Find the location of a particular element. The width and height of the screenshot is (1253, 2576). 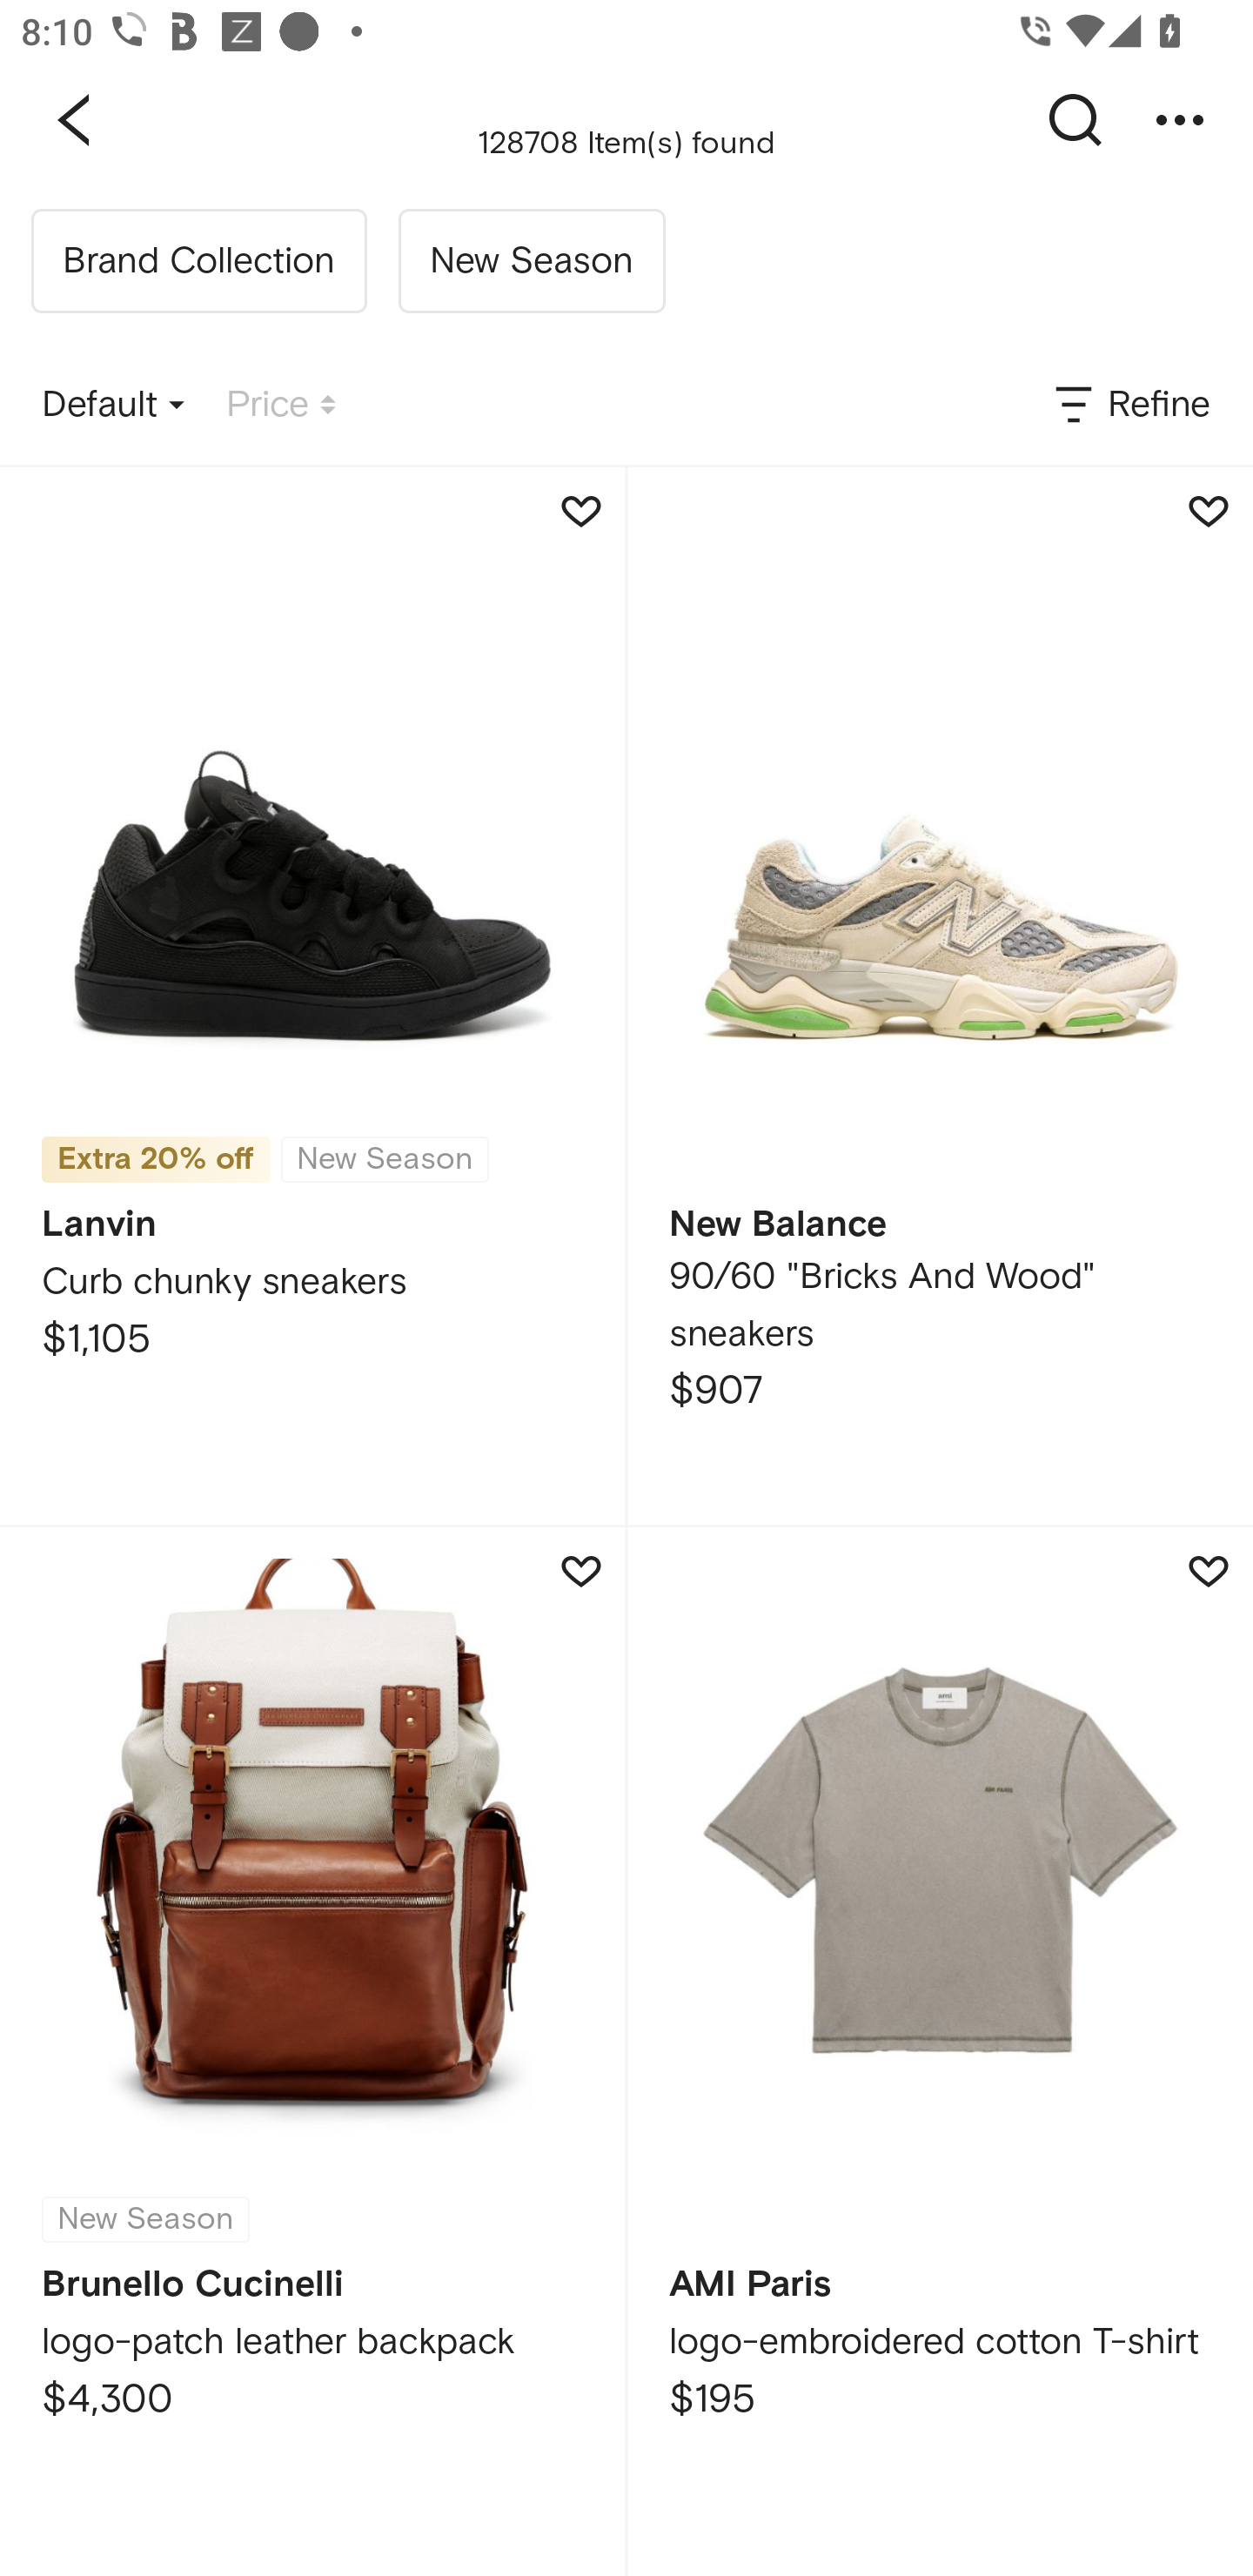

New Season is located at coordinates (531, 261).